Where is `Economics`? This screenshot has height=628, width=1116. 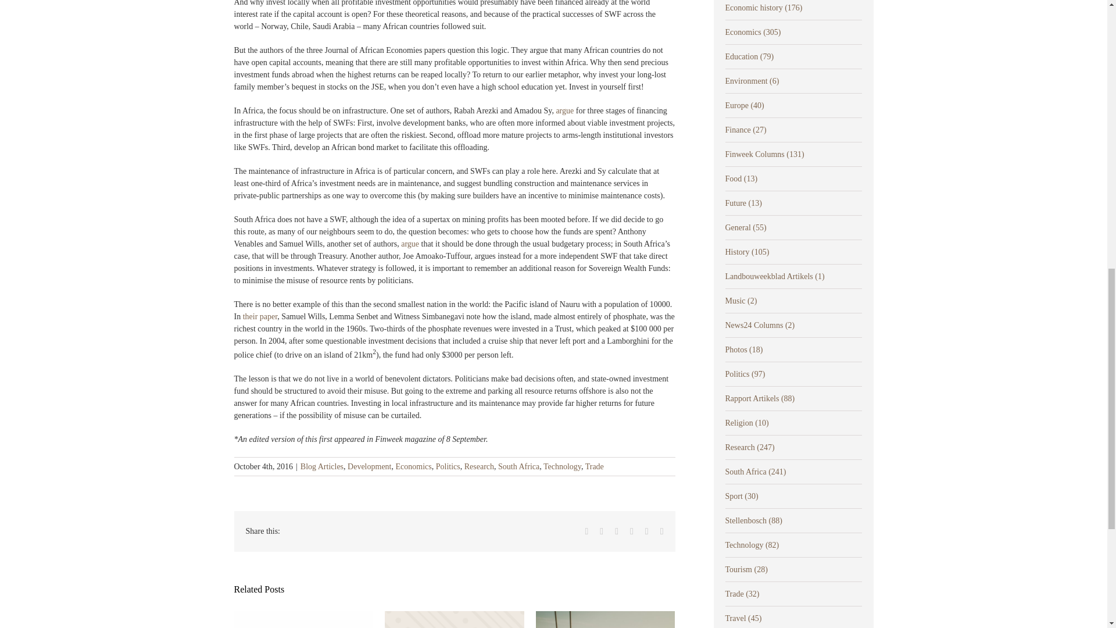 Economics is located at coordinates (413, 466).